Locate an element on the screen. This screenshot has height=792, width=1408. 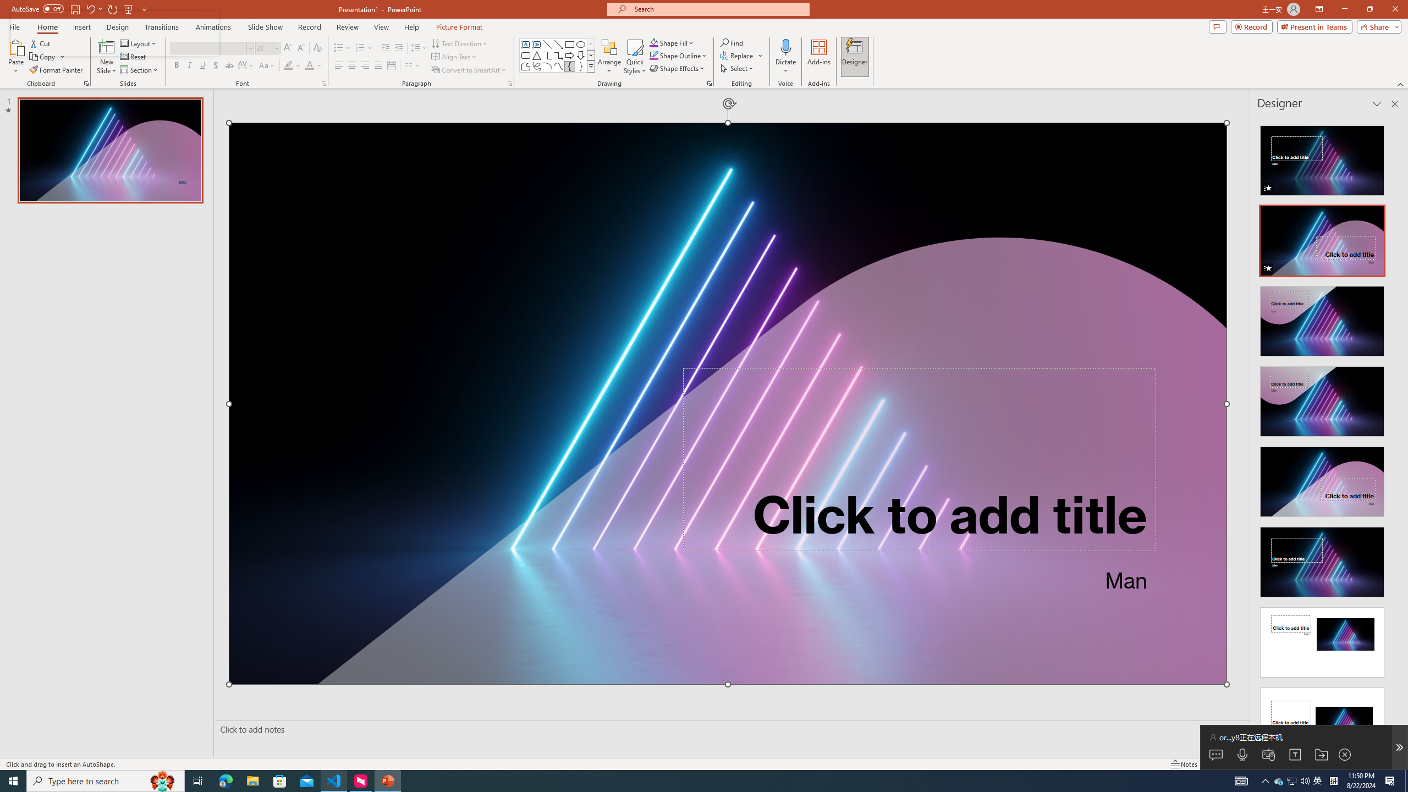
Comments is located at coordinates (1218, 26).